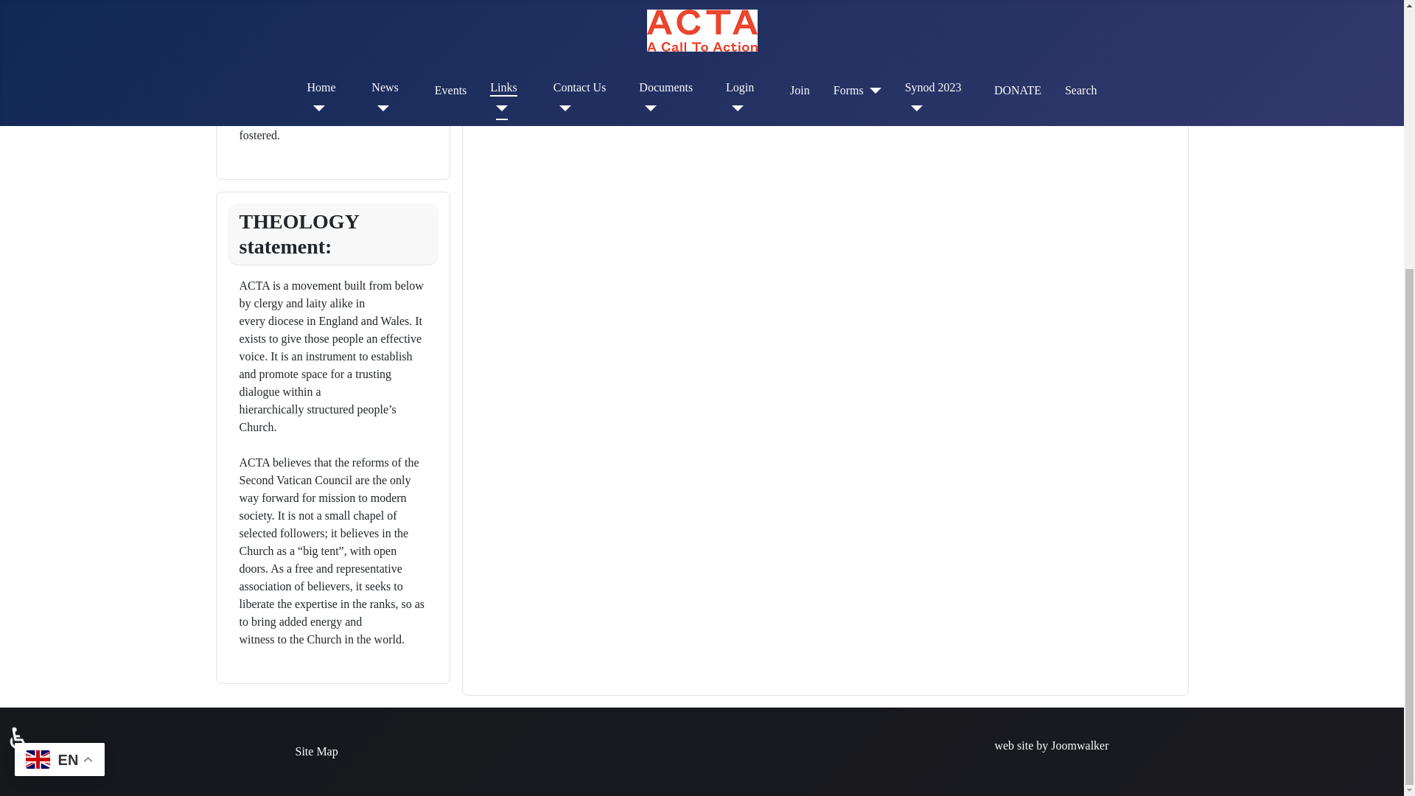 The height and width of the screenshot is (796, 1415). I want to click on Joomwalker, so click(1079, 745).